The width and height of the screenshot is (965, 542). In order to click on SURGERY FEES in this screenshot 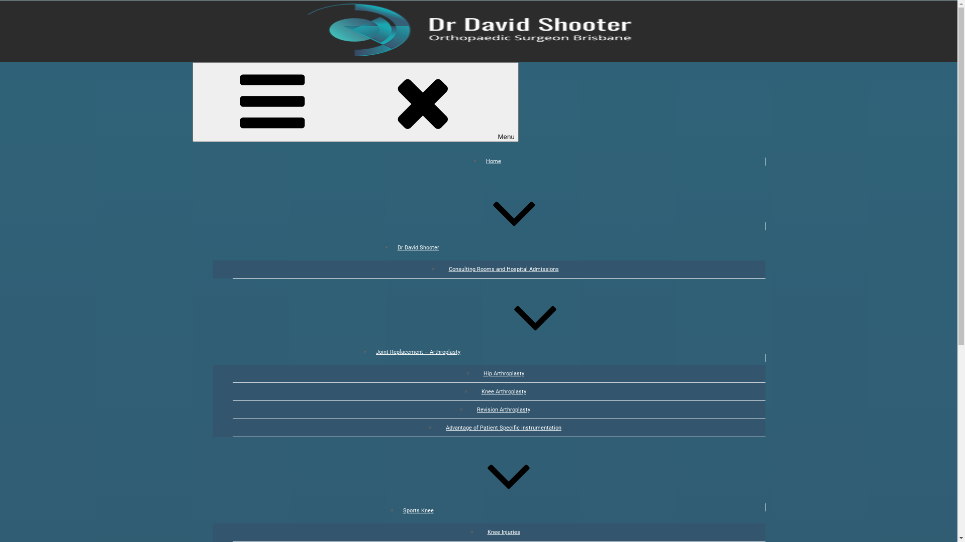, I will do `click(478, 172)`.